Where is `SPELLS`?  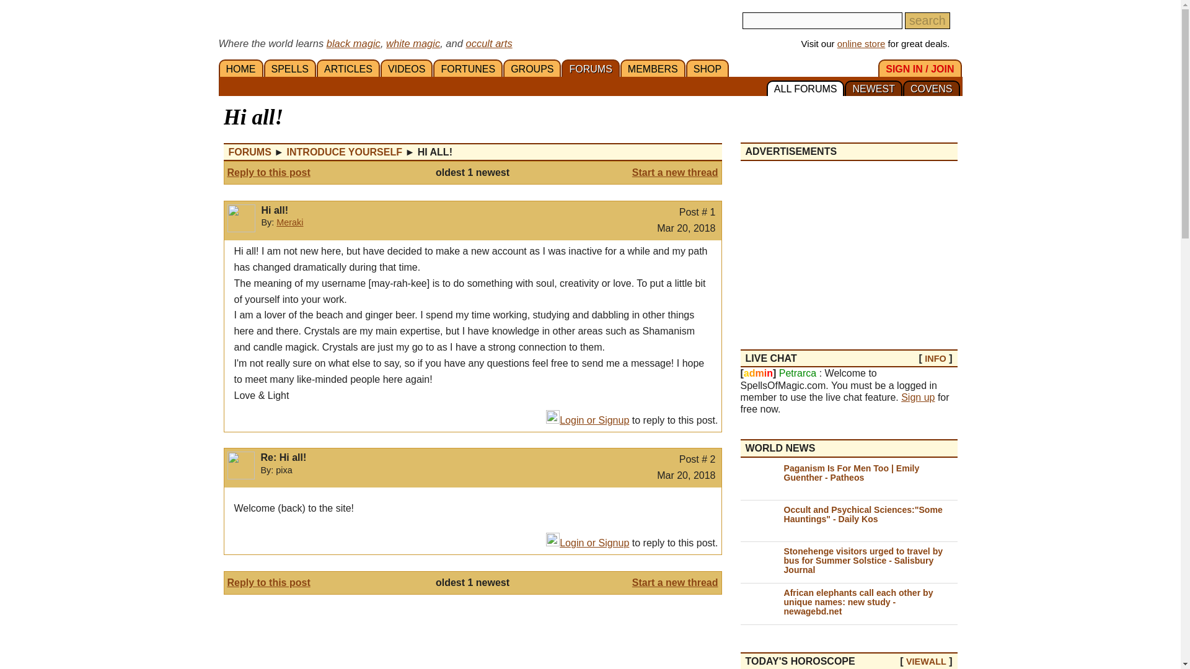
SPELLS is located at coordinates (290, 68).